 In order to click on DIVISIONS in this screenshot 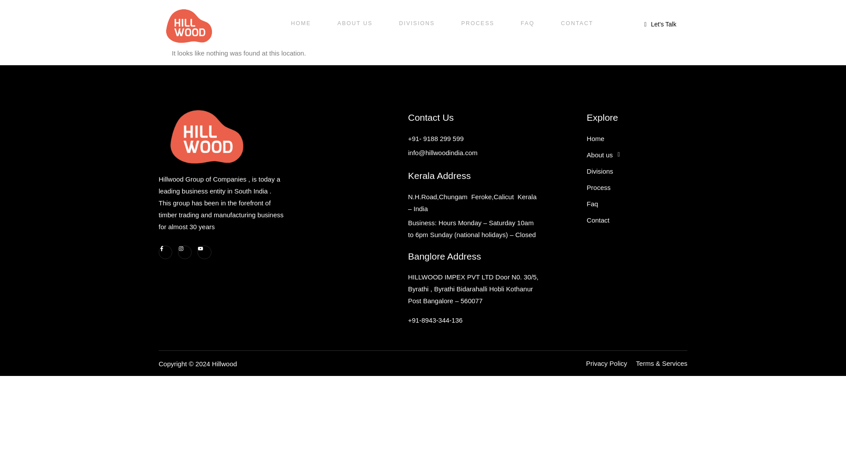, I will do `click(417, 23)`.